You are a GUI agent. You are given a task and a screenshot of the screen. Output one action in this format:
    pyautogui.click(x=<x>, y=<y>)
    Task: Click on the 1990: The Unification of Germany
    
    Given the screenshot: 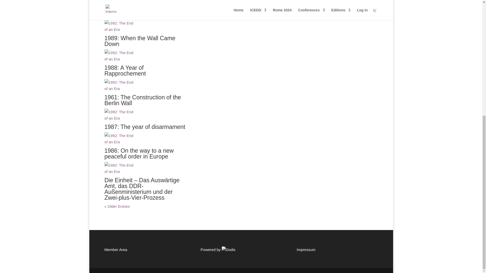 What is the action you would take?
    pyautogui.click(x=135, y=11)
    